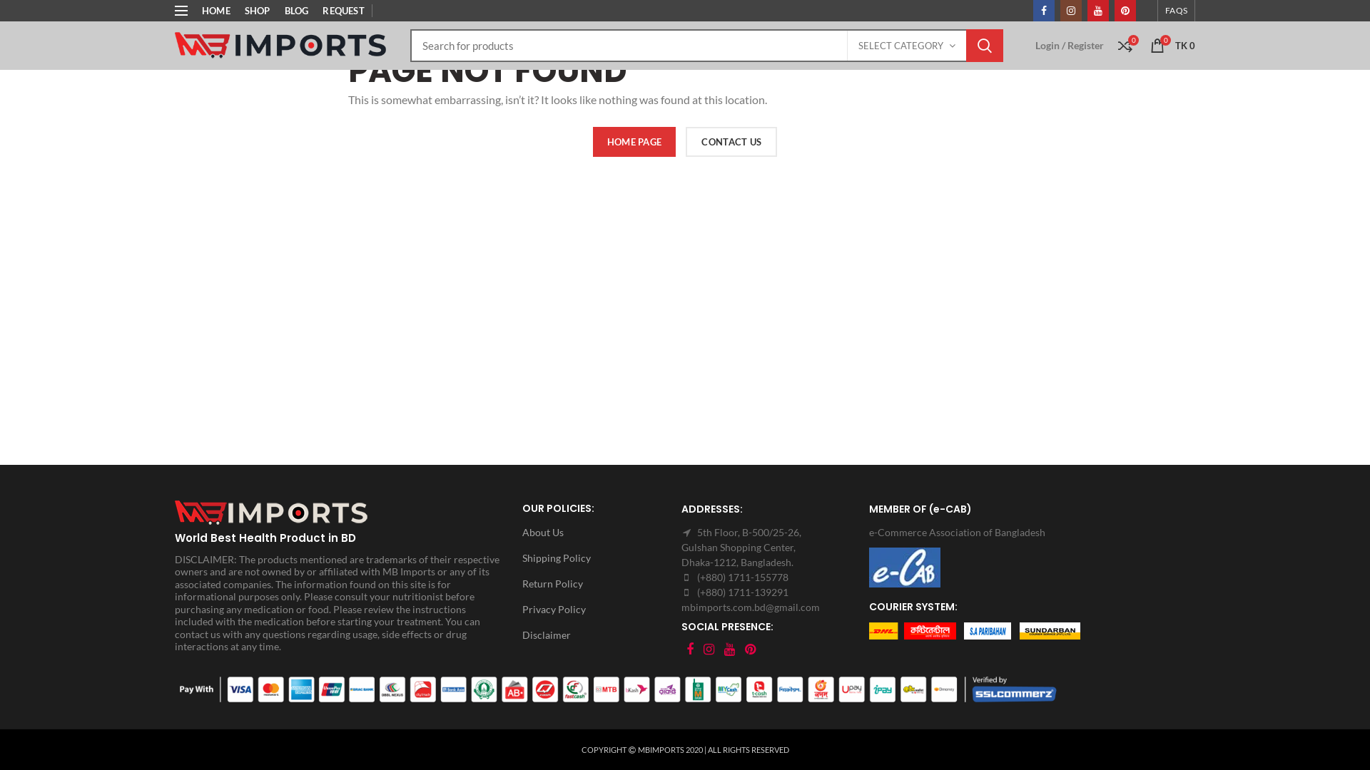  I want to click on YouTube, so click(729, 650).